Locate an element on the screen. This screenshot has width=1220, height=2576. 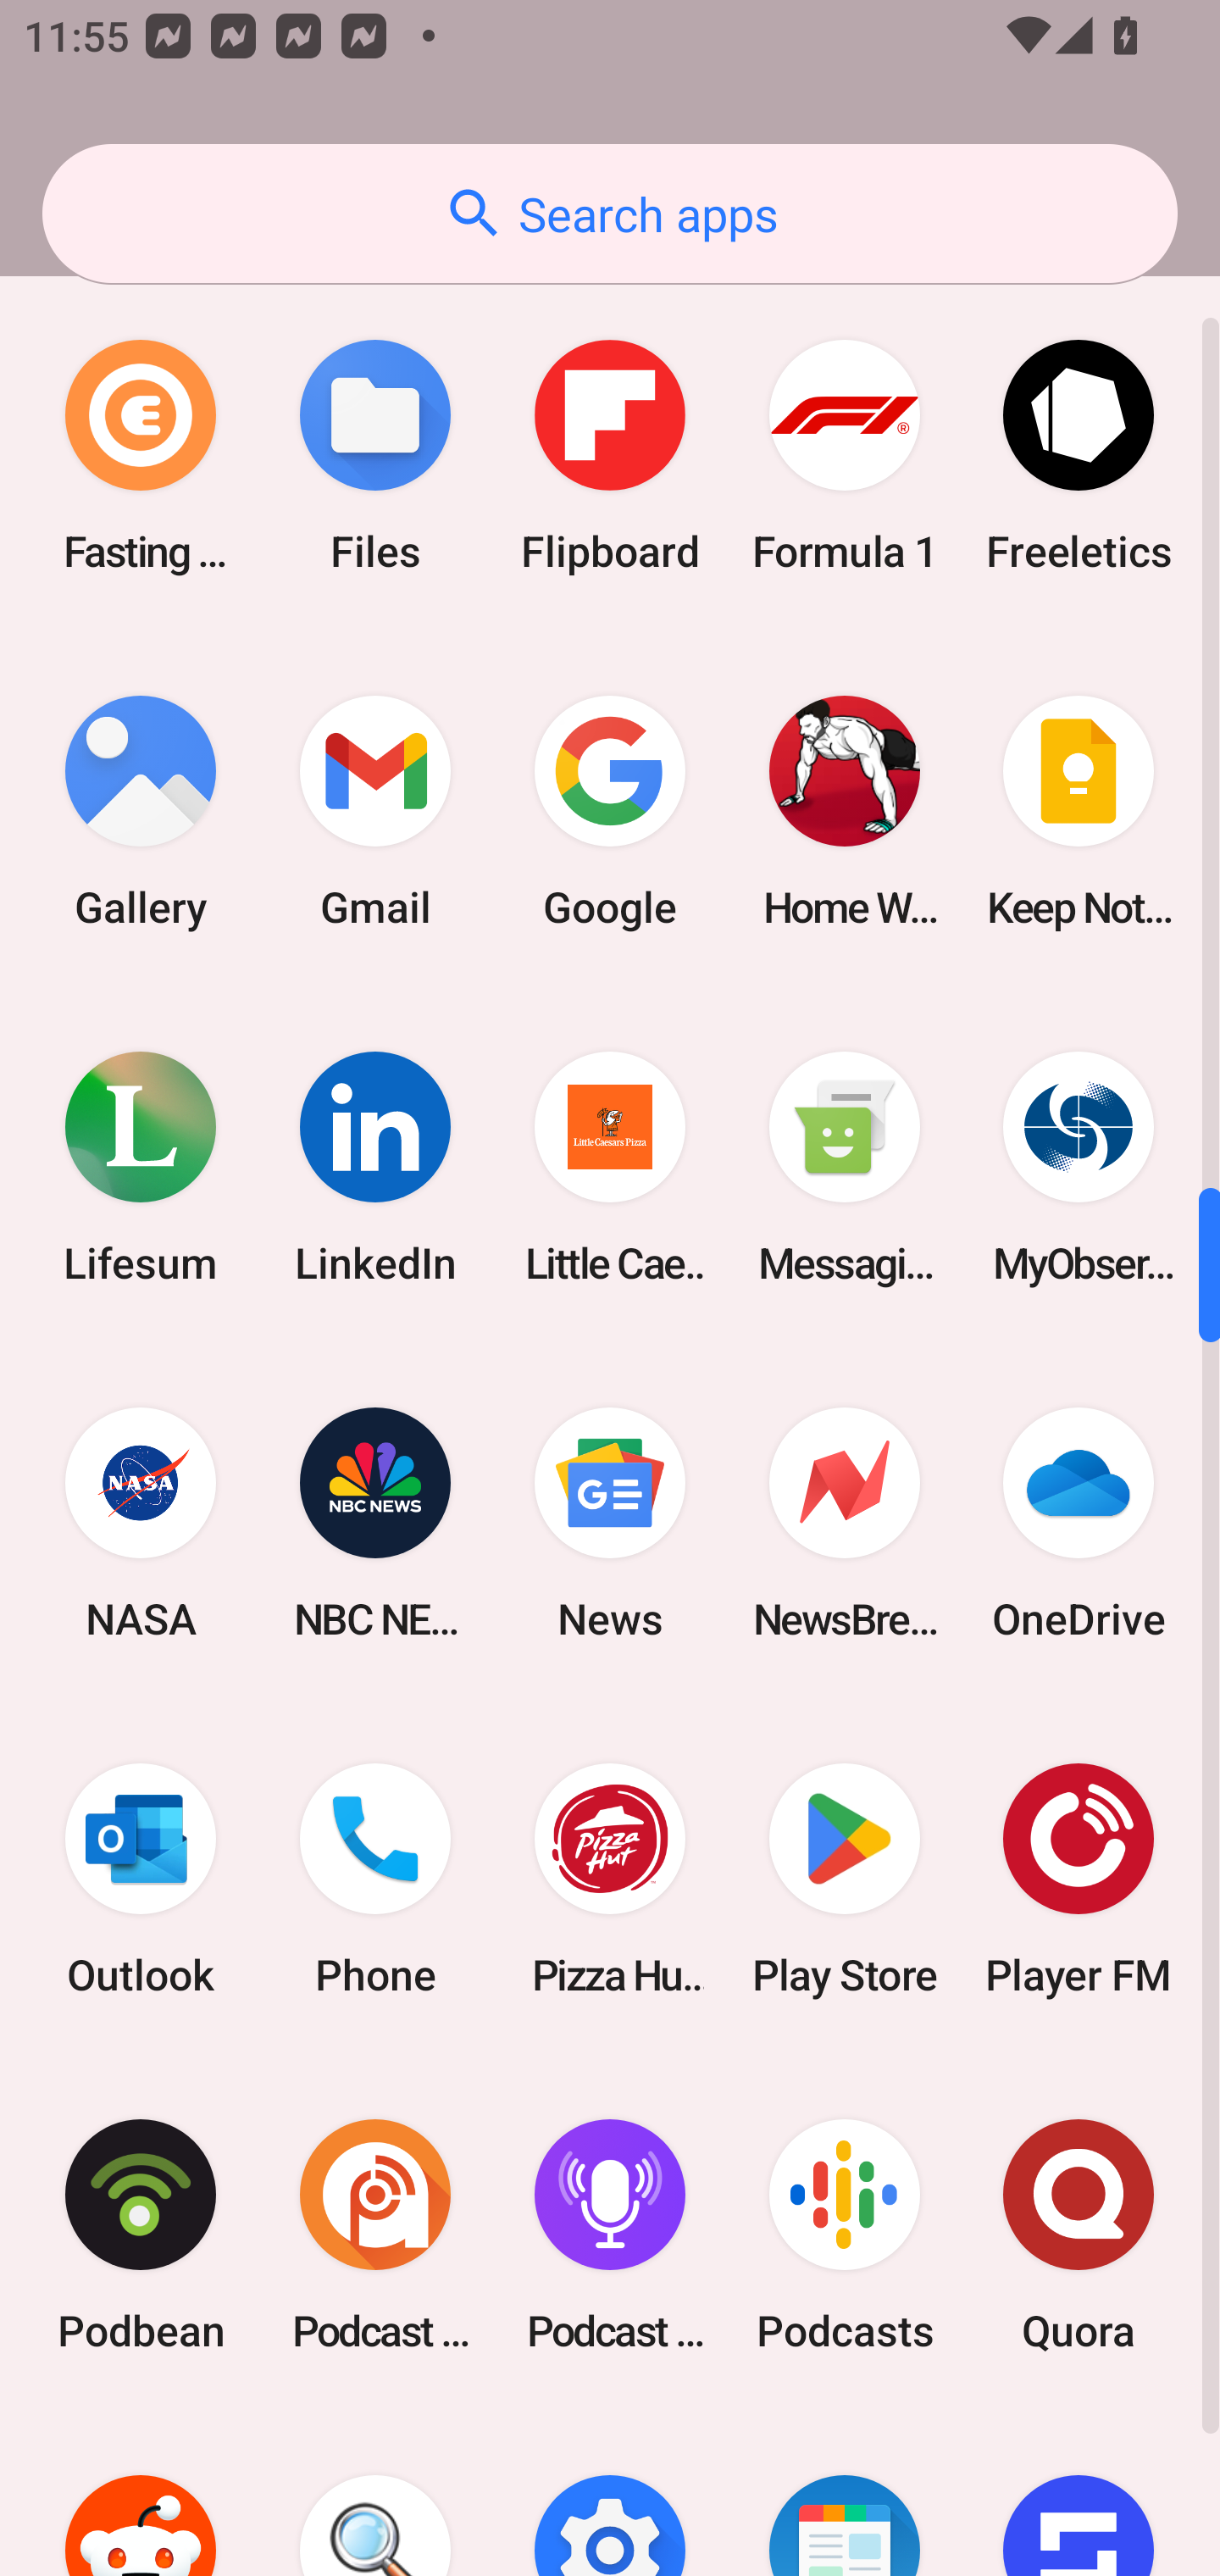
SmartNews is located at coordinates (844, 2495).